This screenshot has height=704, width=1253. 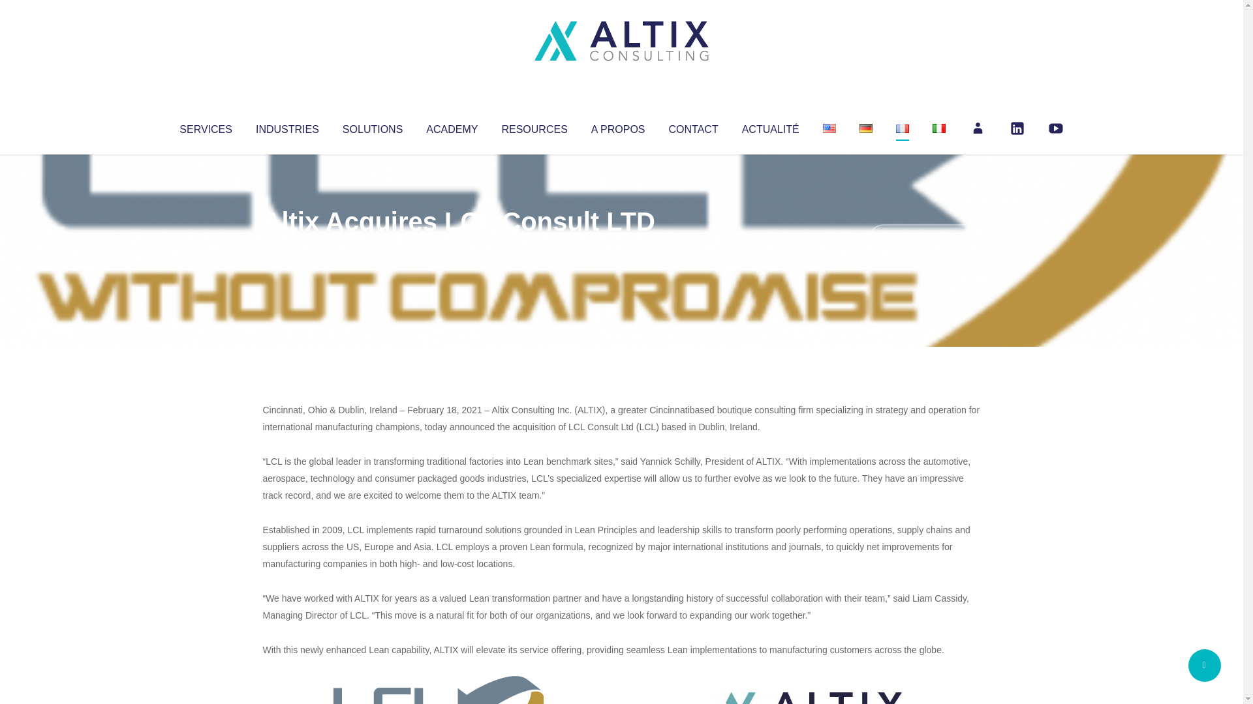 I want to click on ACADEMY, so click(x=452, y=126).